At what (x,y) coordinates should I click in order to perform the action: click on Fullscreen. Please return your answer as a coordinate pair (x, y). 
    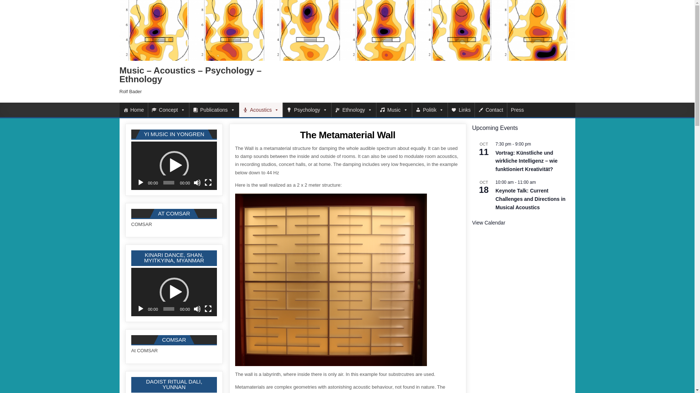
    Looking at the image, I should click on (208, 309).